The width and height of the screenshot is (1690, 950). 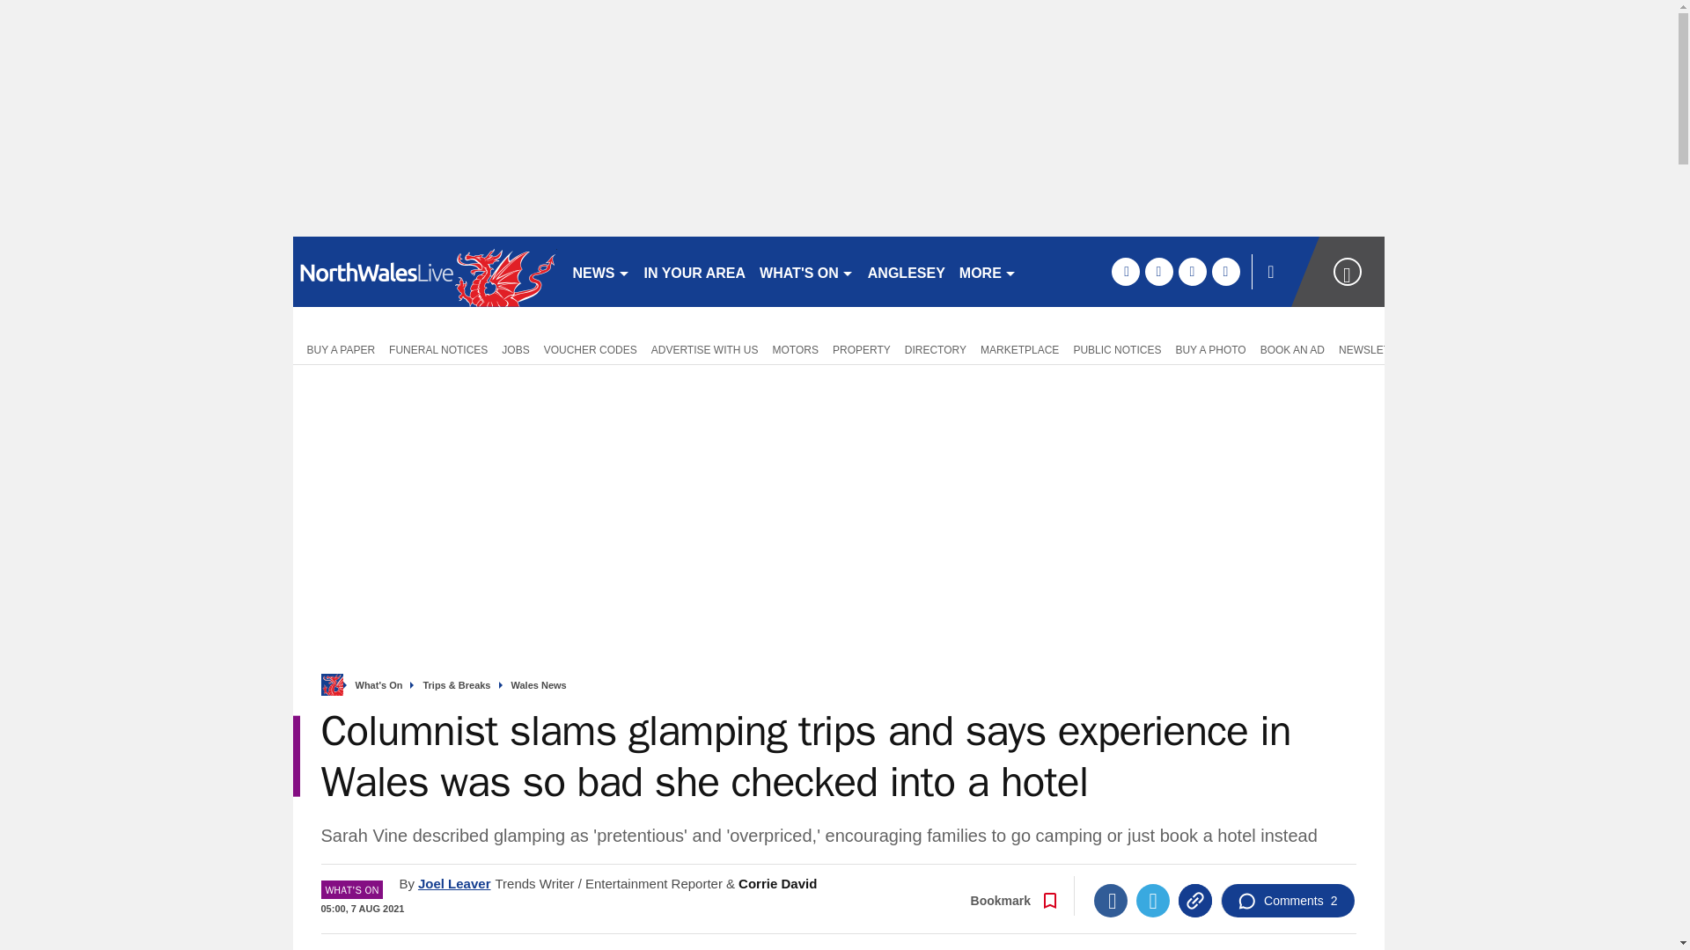 What do you see at coordinates (590, 348) in the screenshot?
I see `VOUCHER CODES` at bounding box center [590, 348].